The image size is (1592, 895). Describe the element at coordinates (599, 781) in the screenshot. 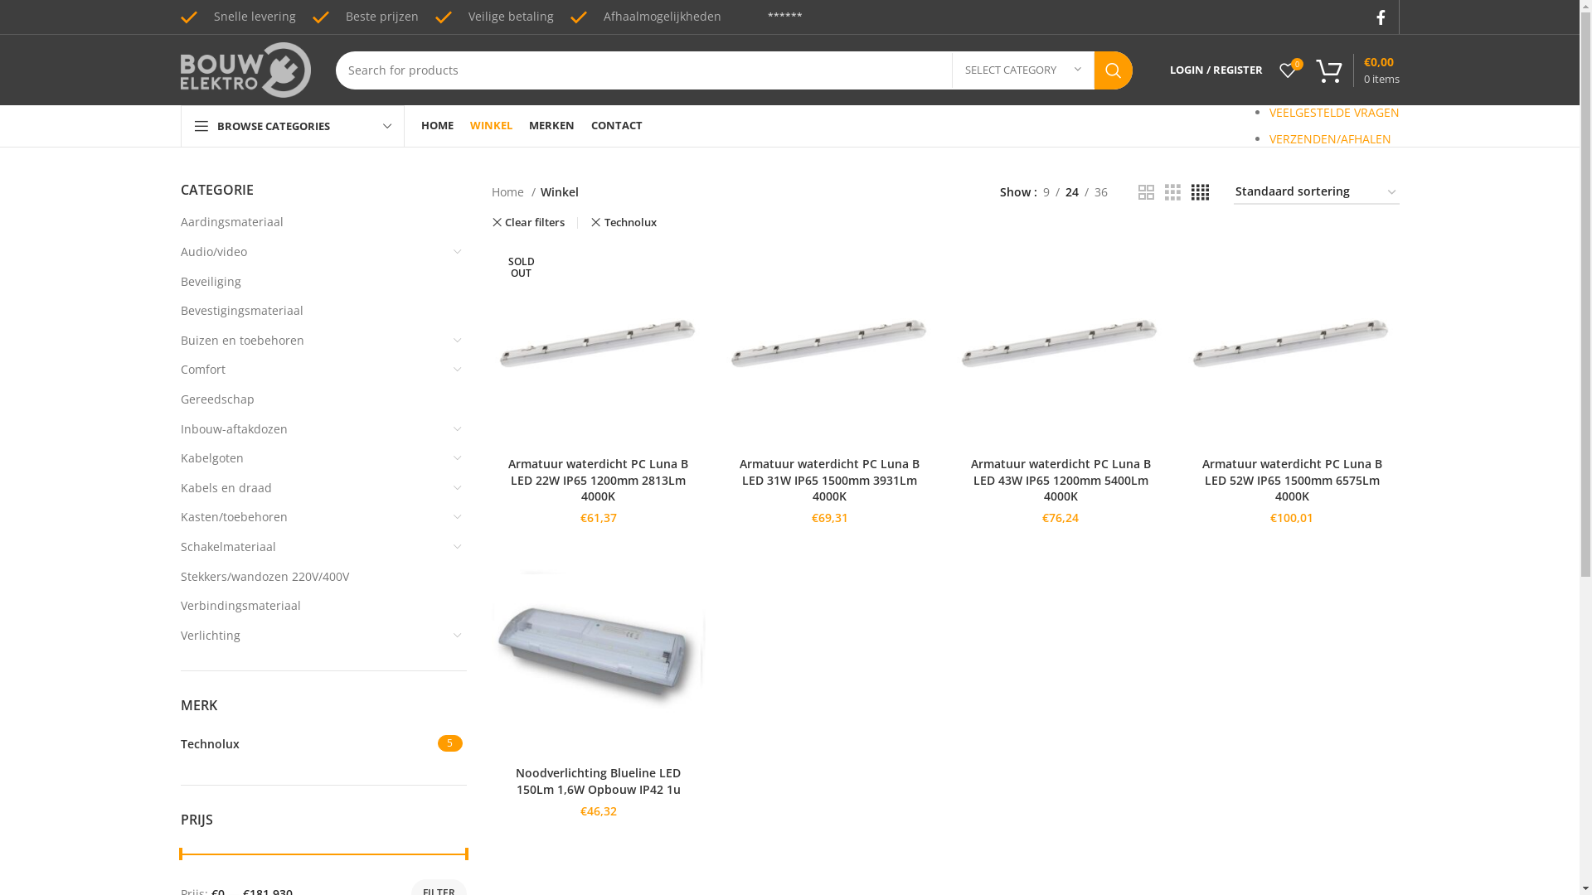

I see `Noodverlichting Blueline LED 150Lm 1,6W Opbouw IP42 1u` at that location.